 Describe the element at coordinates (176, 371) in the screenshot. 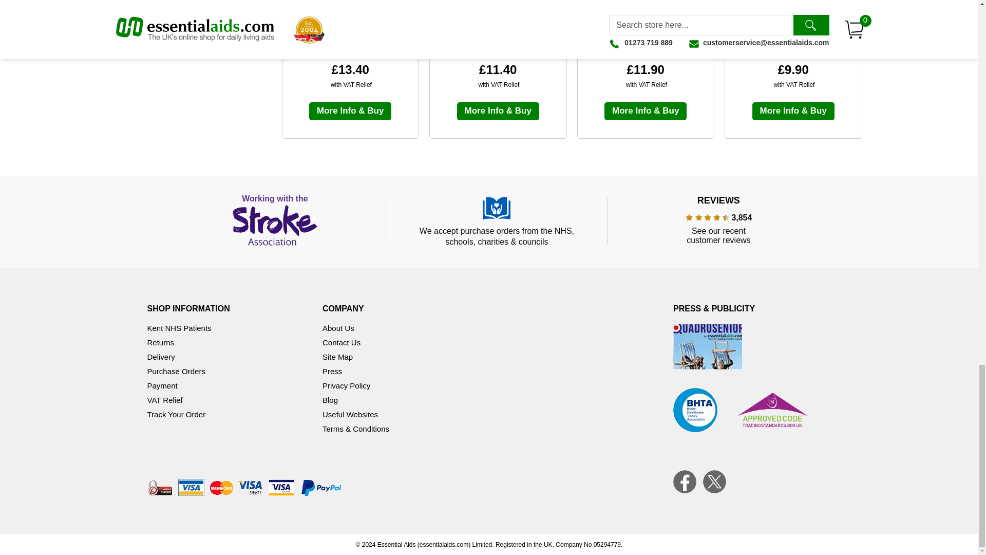

I see `Purchase Orders` at that location.